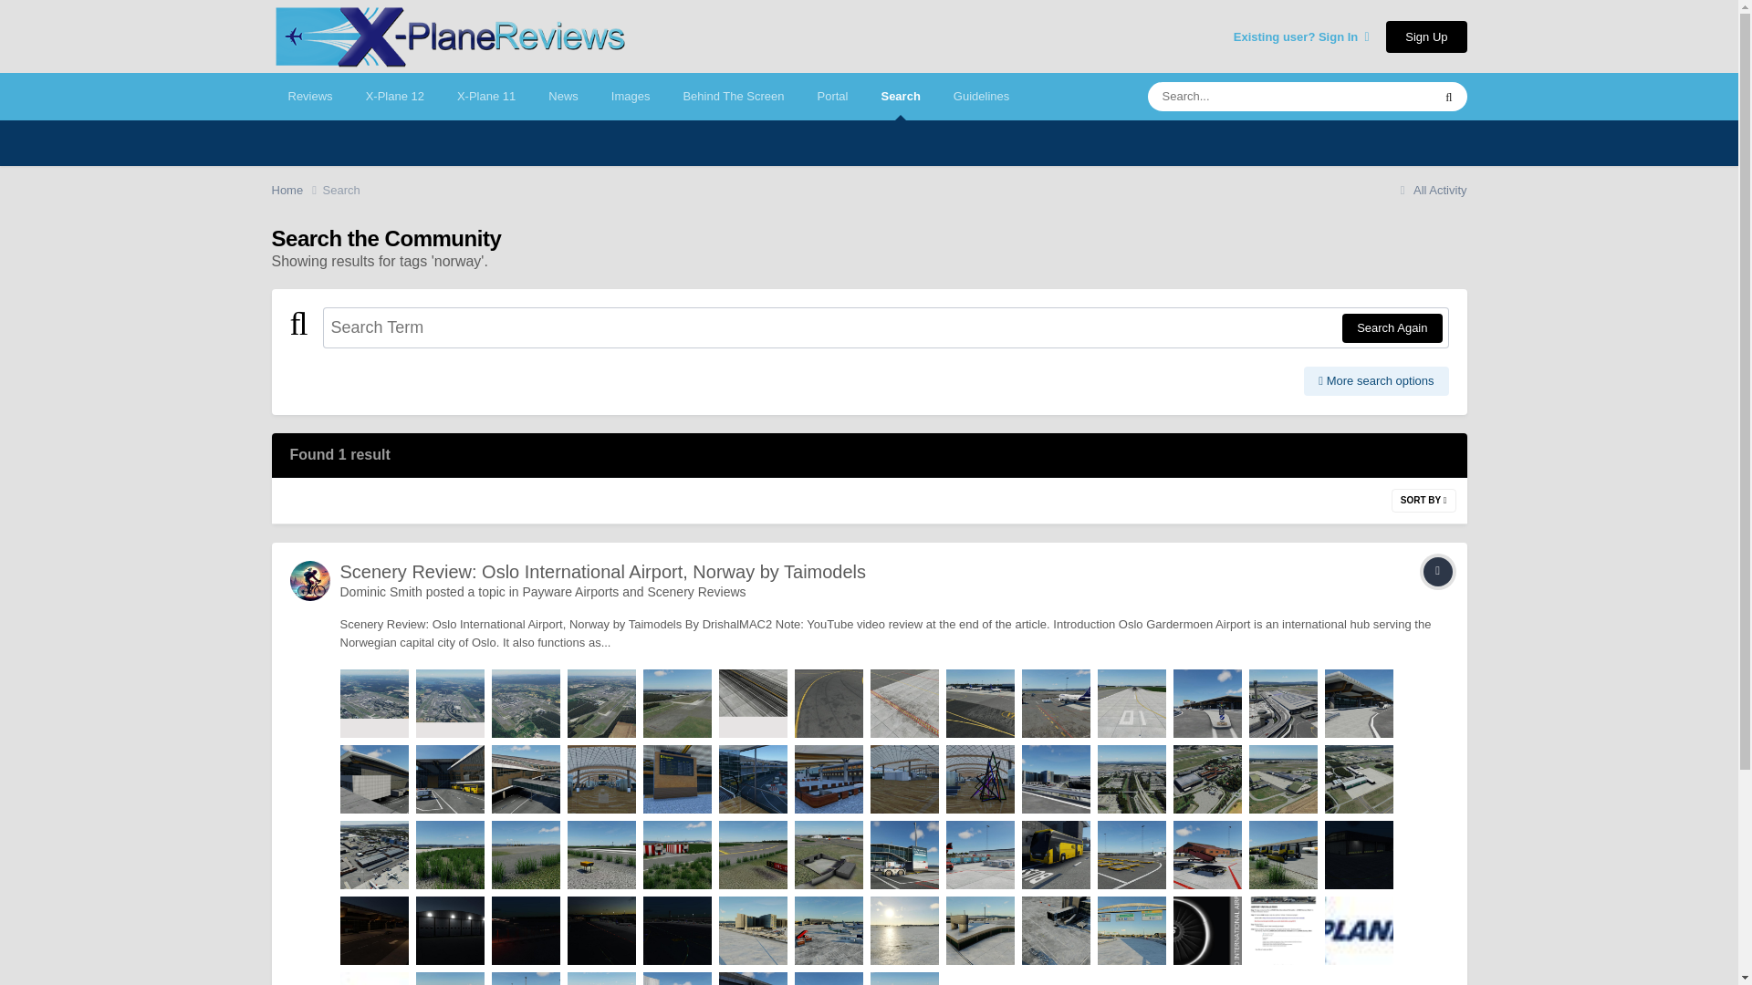 This screenshot has width=1752, height=985. Describe the element at coordinates (832, 96) in the screenshot. I see `Portal` at that location.